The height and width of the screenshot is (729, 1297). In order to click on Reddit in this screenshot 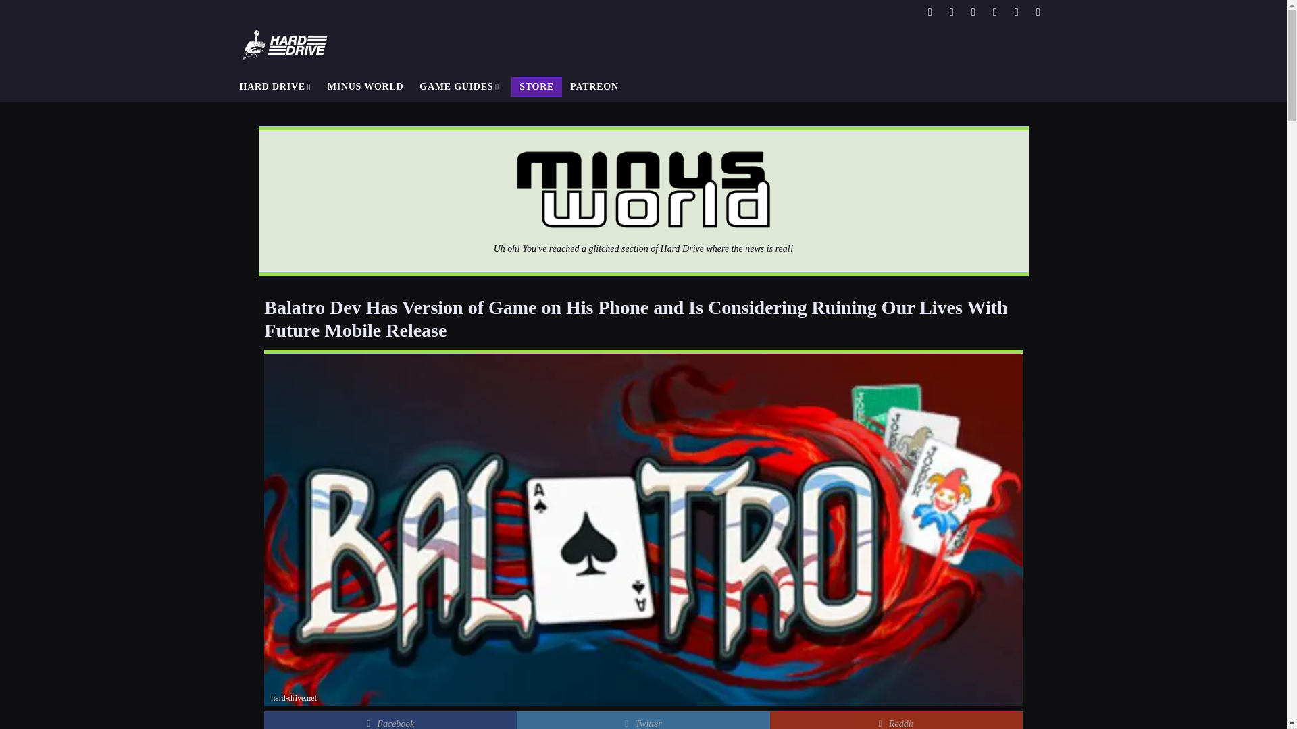, I will do `click(896, 720)`.